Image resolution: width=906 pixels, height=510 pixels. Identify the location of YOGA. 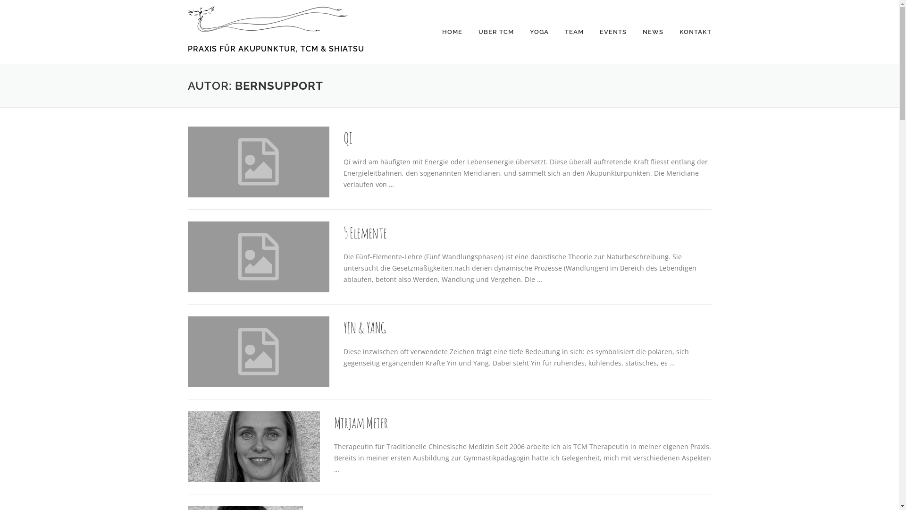
(539, 32).